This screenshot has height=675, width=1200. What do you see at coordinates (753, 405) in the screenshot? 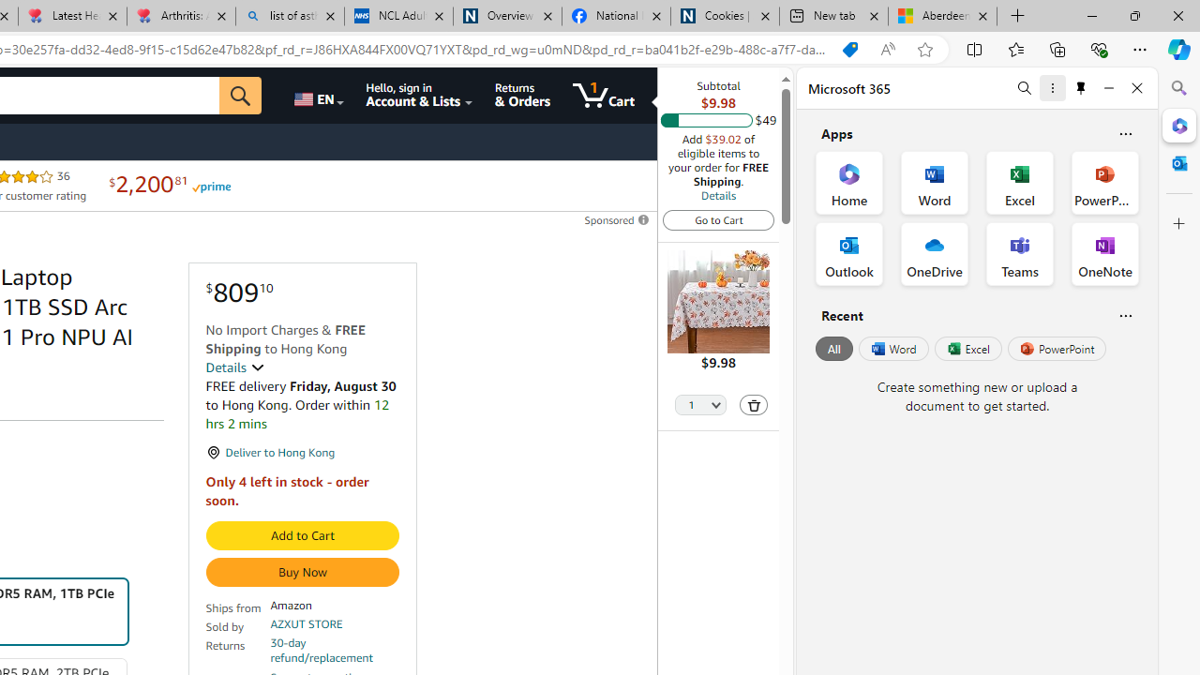
I see `Delete` at bounding box center [753, 405].